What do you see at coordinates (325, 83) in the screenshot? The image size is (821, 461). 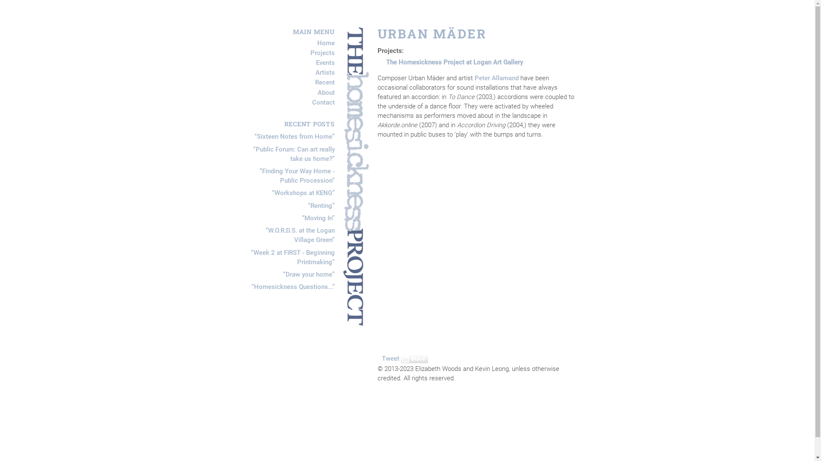 I see `Recent` at bounding box center [325, 83].